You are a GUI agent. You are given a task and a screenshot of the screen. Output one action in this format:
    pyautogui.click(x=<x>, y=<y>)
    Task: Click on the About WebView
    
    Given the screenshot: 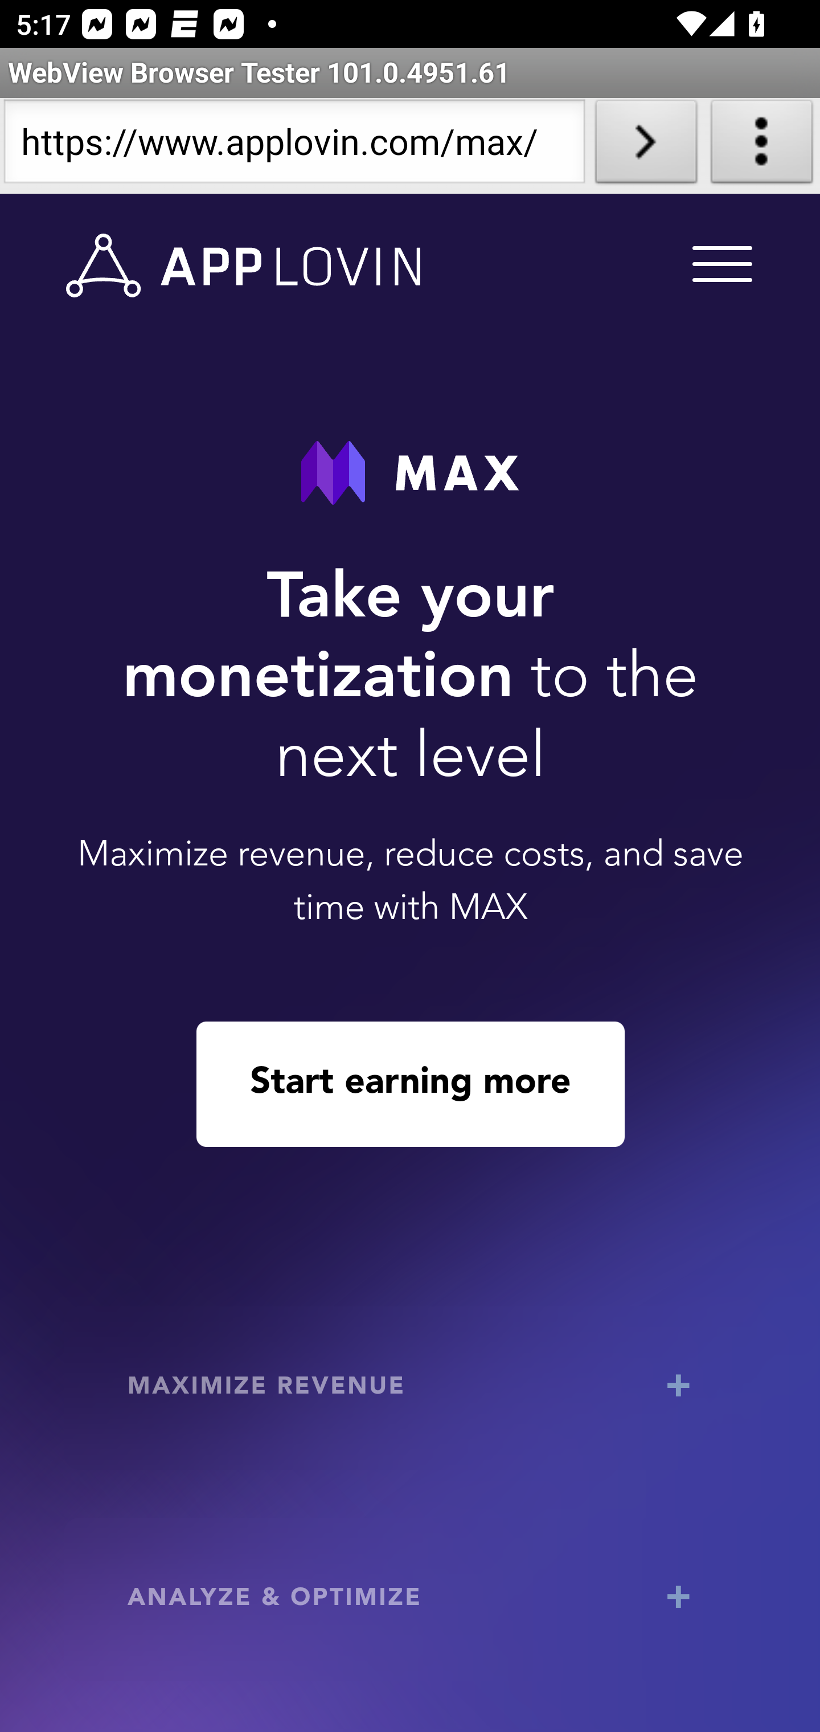 What is the action you would take?
    pyautogui.click(x=762, y=146)
    